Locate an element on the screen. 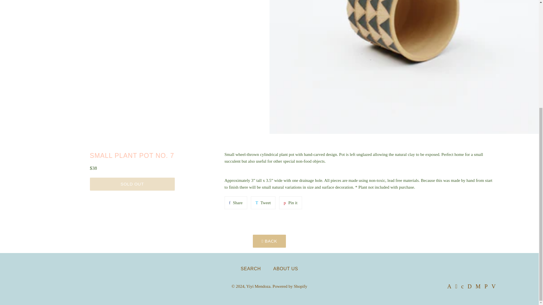  Tweet on Twitter is located at coordinates (132, 184).